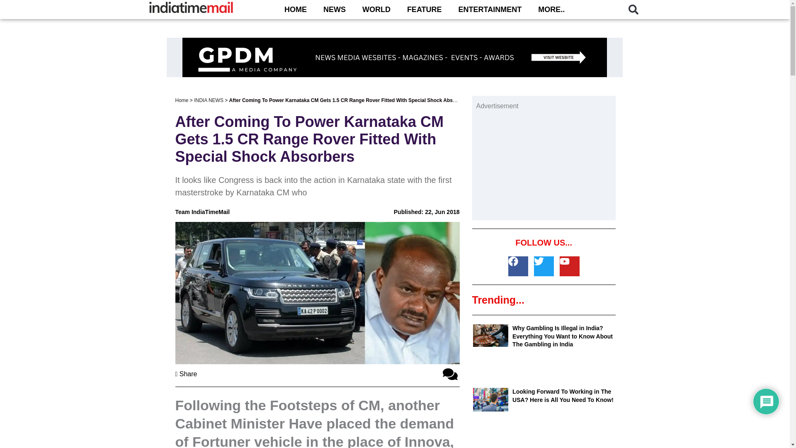 This screenshot has width=796, height=448. What do you see at coordinates (335, 10) in the screenshot?
I see `NEWS` at bounding box center [335, 10].